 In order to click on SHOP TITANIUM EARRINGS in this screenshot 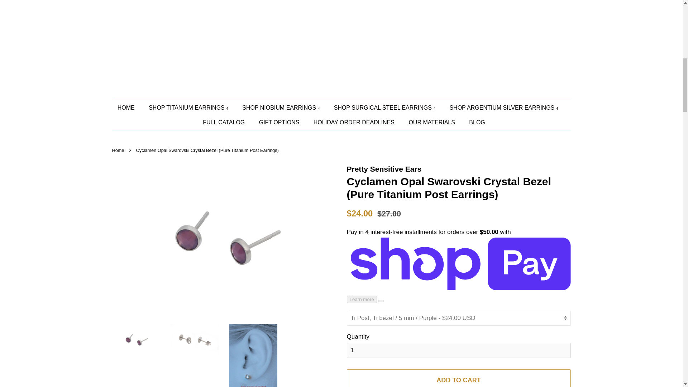, I will do `click(189, 107)`.